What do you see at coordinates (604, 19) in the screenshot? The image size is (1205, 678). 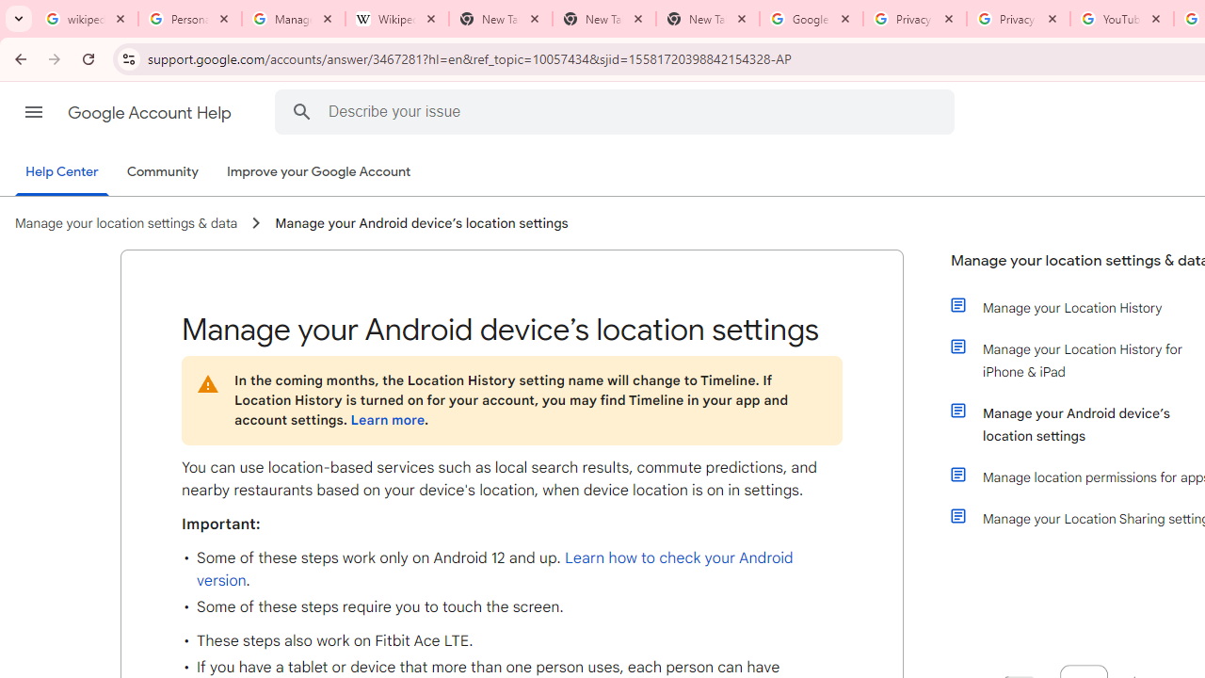 I see `New Tab` at bounding box center [604, 19].